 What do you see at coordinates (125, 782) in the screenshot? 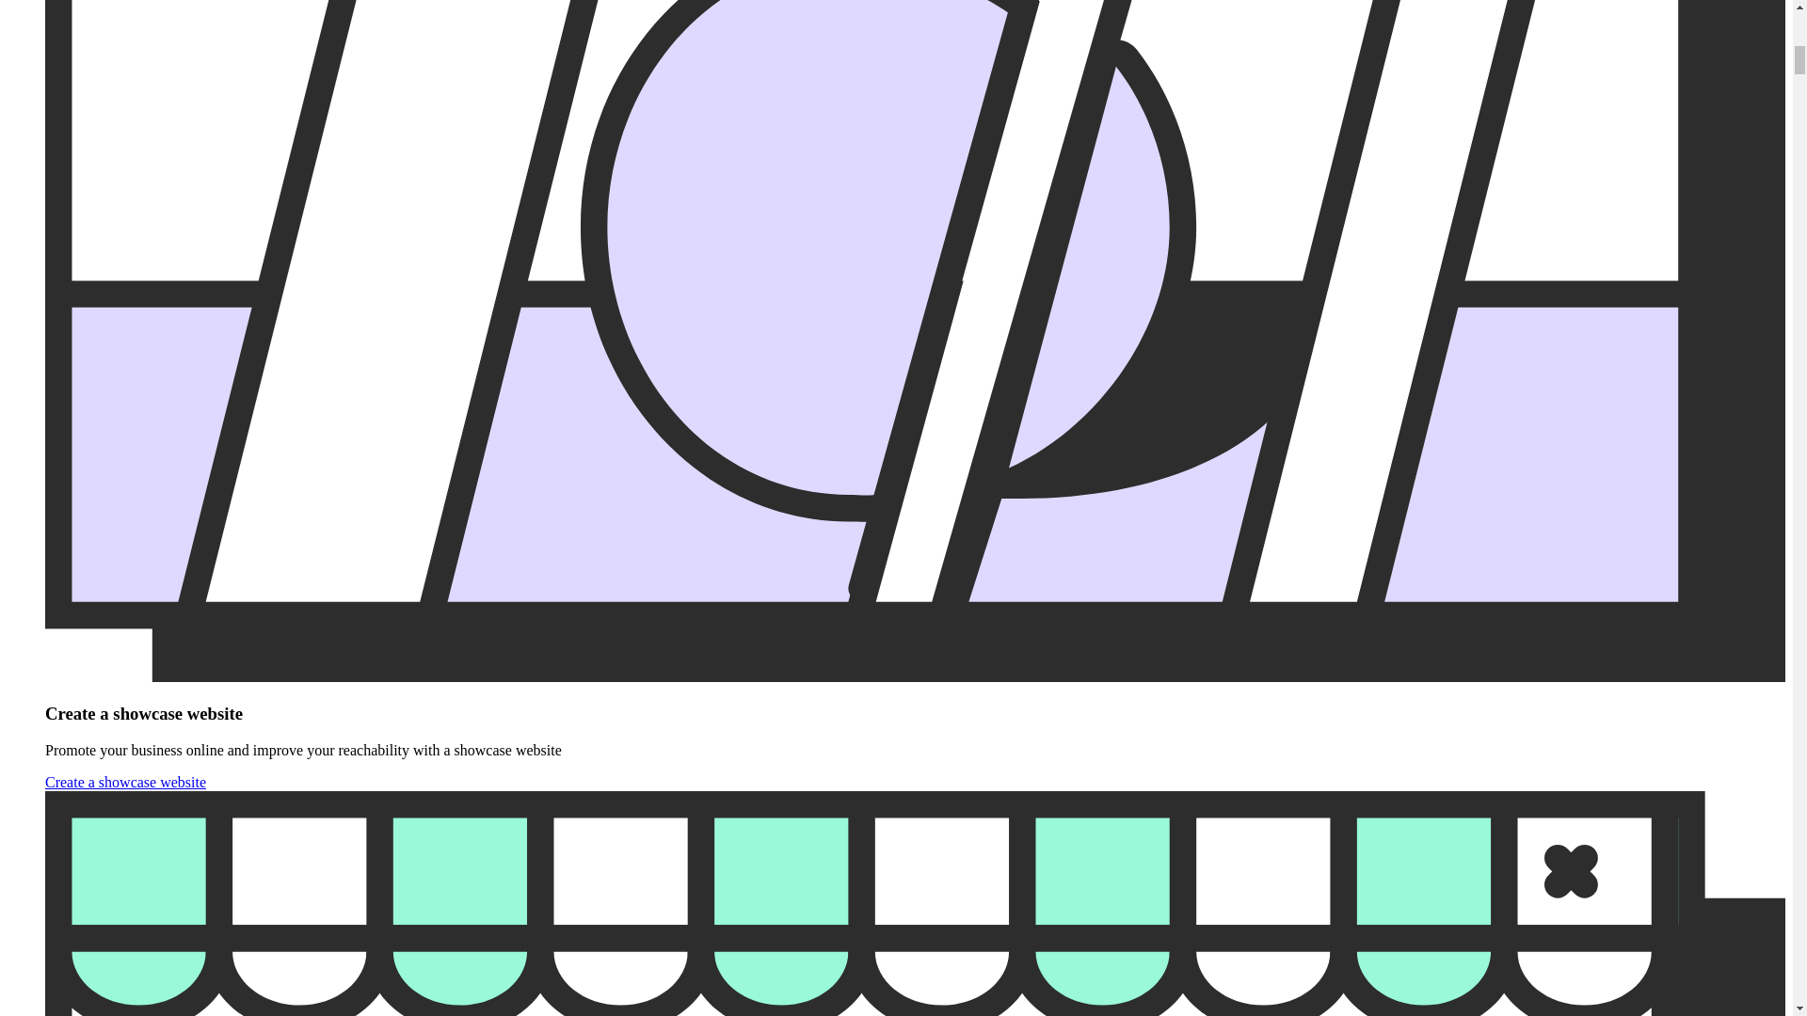
I see `Create a showcase website` at bounding box center [125, 782].